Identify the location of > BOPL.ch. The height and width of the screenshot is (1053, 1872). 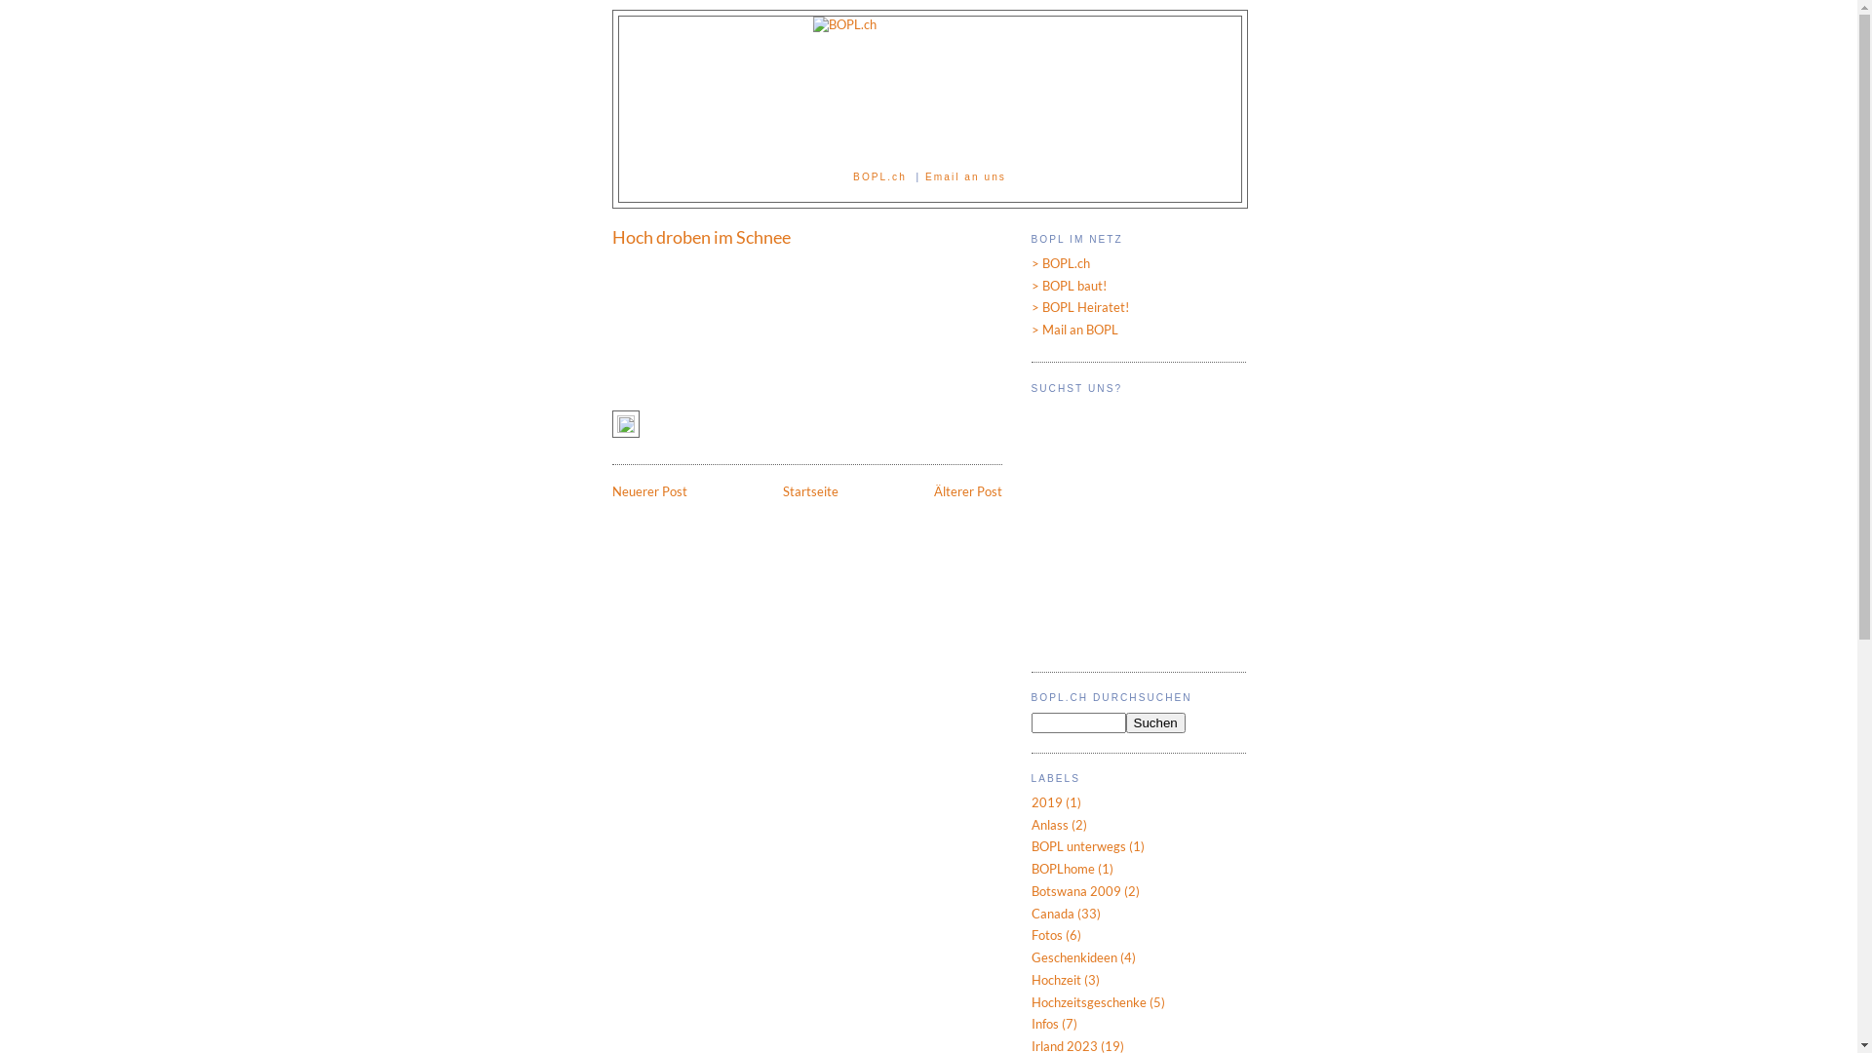
(1061, 263).